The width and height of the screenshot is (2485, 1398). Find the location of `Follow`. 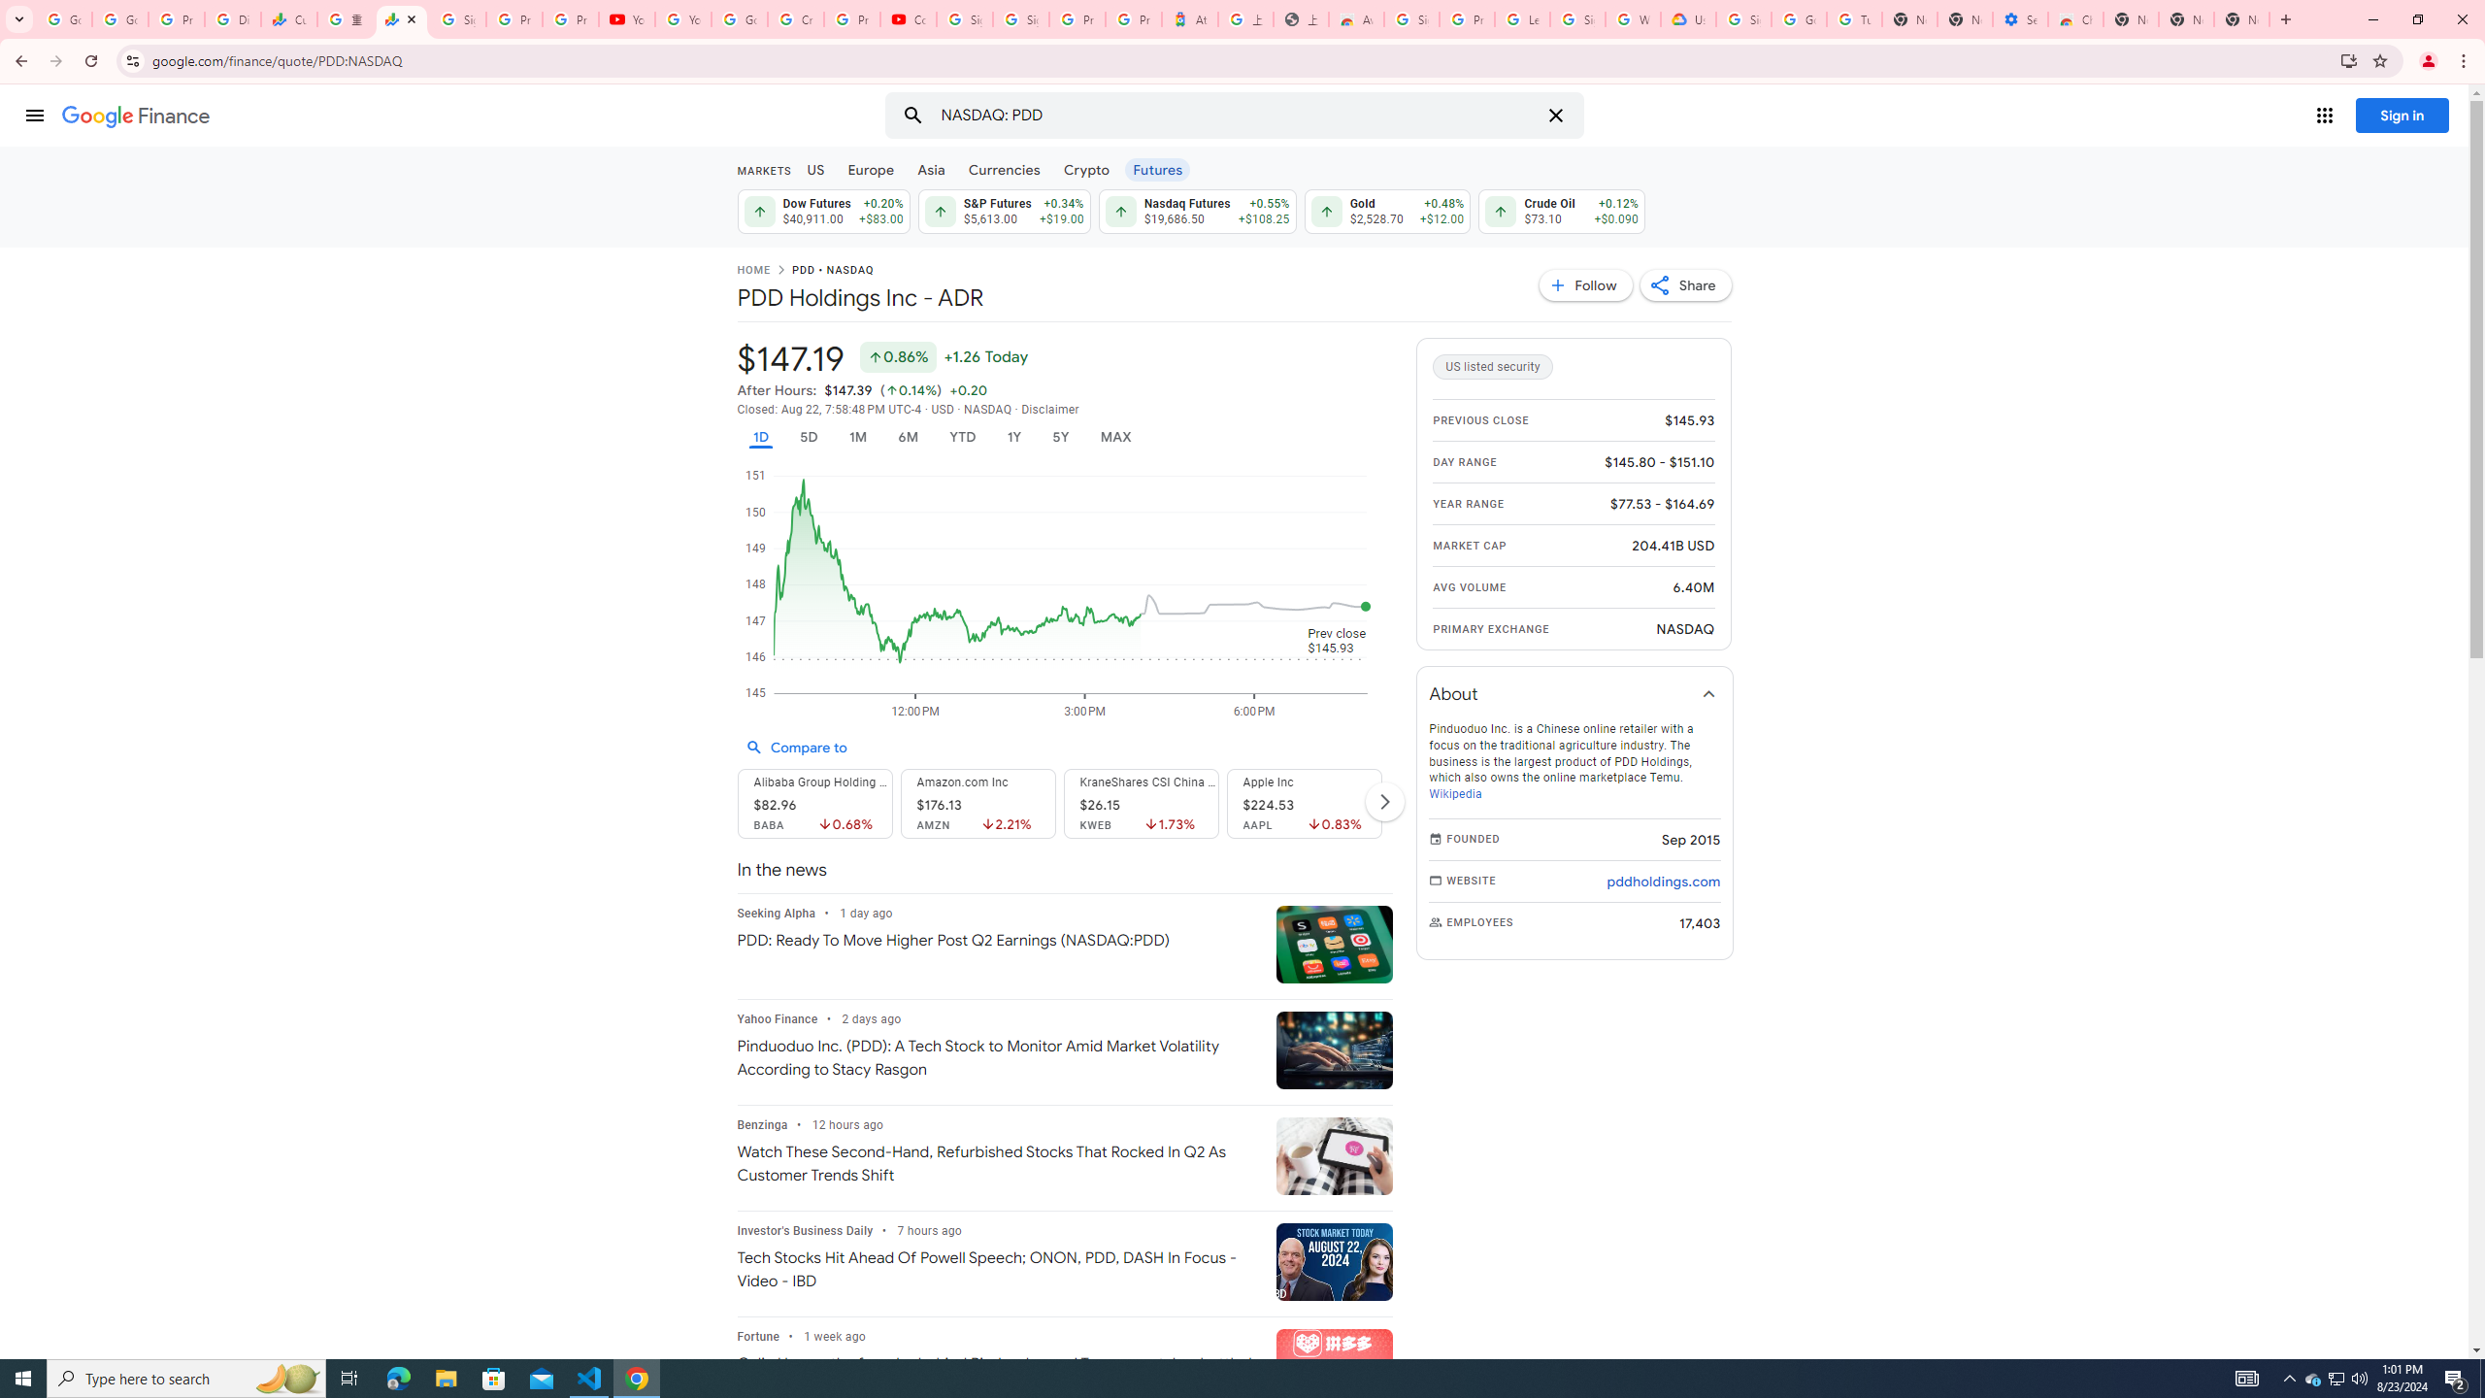

Follow is located at coordinates (1586, 284).